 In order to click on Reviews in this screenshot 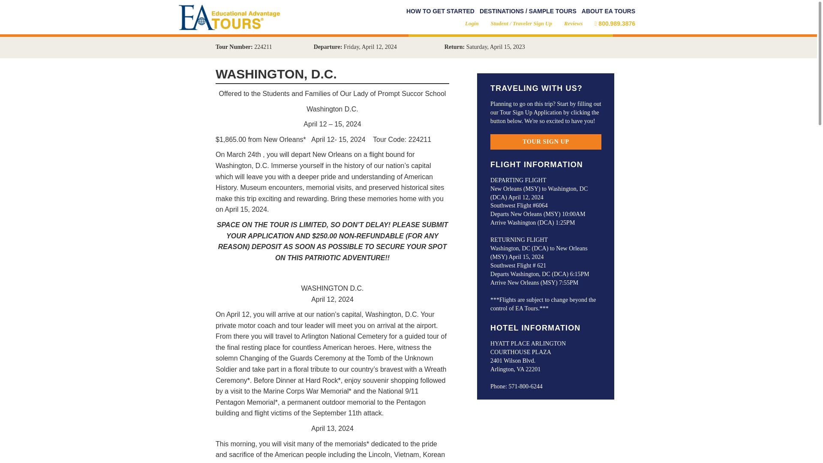, I will do `click(573, 23)`.